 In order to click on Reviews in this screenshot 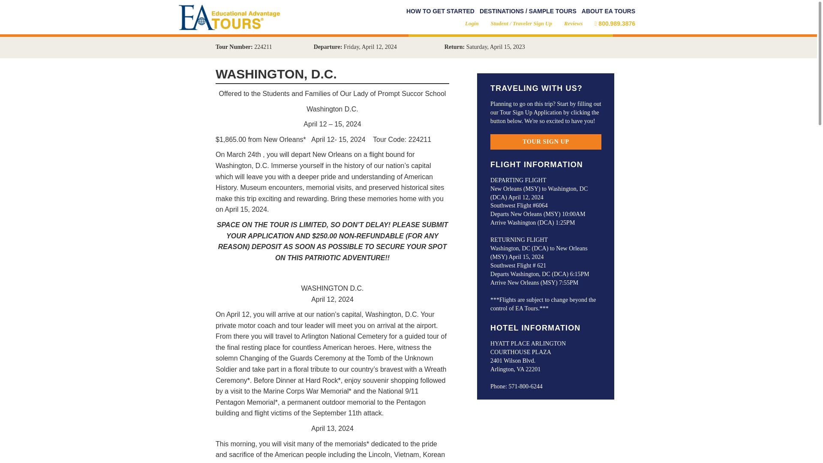, I will do `click(573, 23)`.